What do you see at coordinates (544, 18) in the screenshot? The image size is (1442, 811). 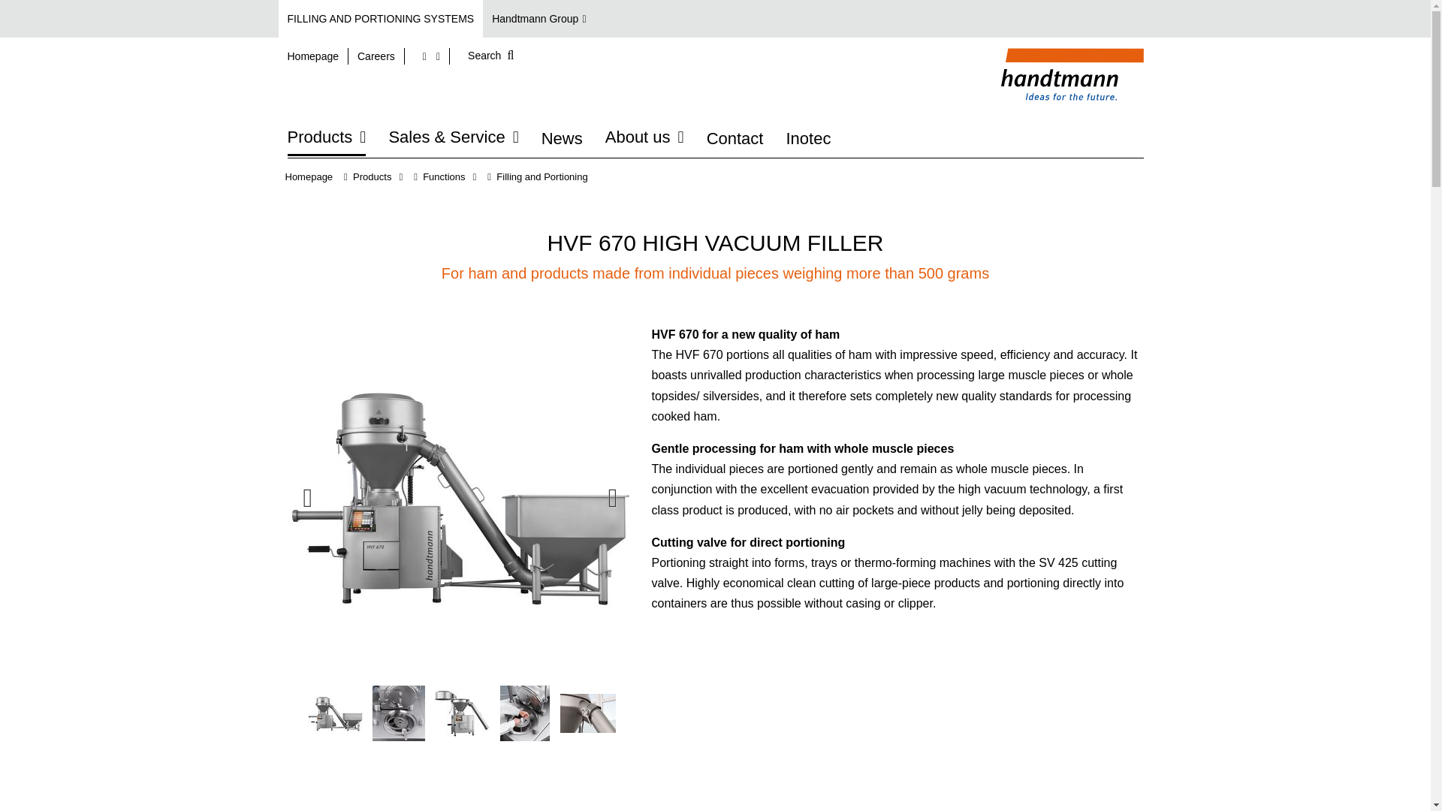 I see `Handtmann Group` at bounding box center [544, 18].